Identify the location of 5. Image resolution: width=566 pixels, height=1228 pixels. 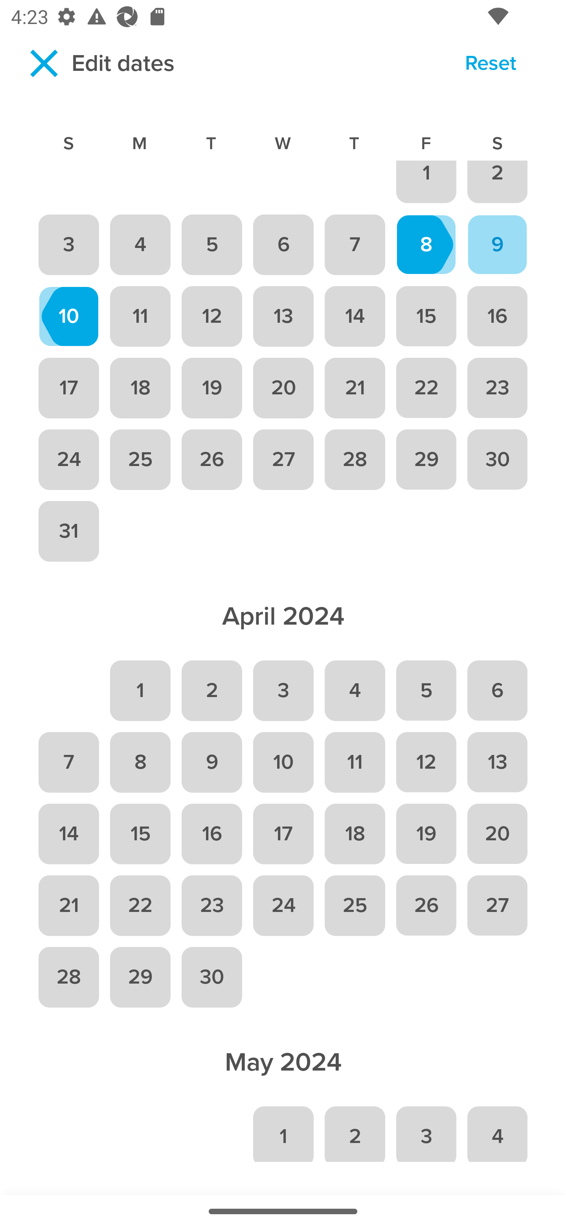
(426, 690).